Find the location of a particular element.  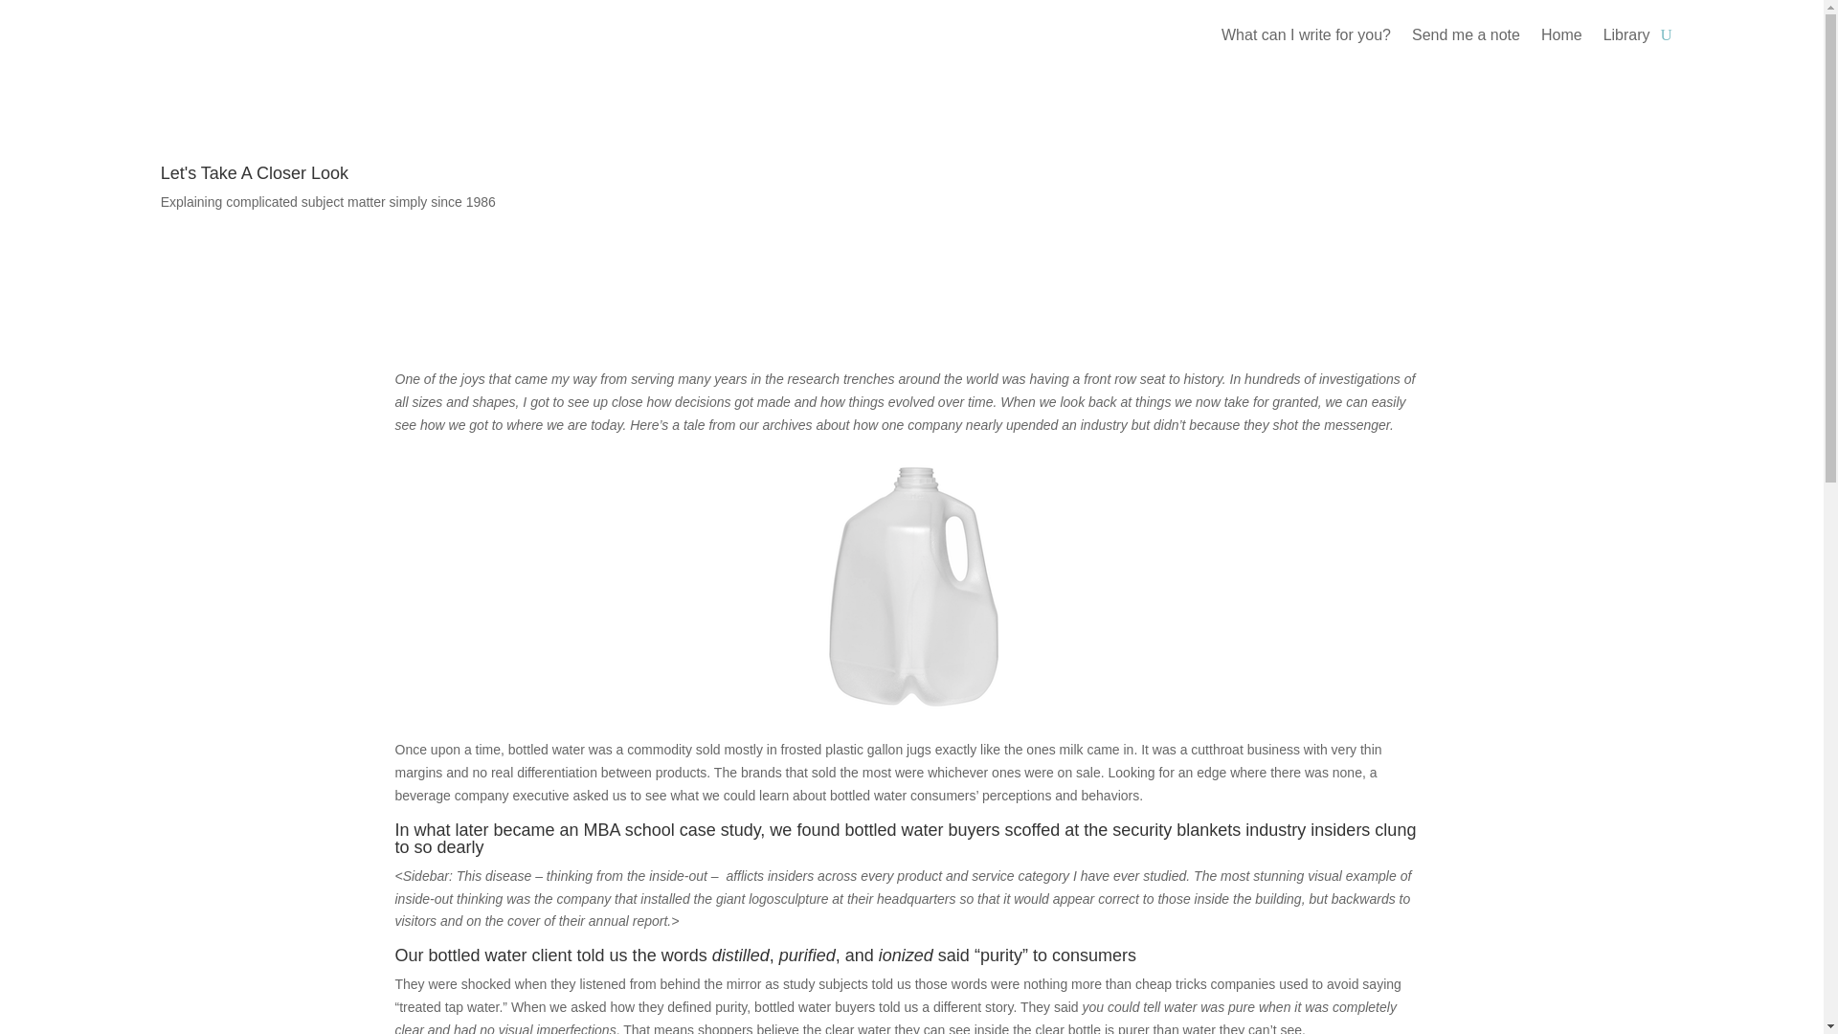

Library is located at coordinates (1626, 38).